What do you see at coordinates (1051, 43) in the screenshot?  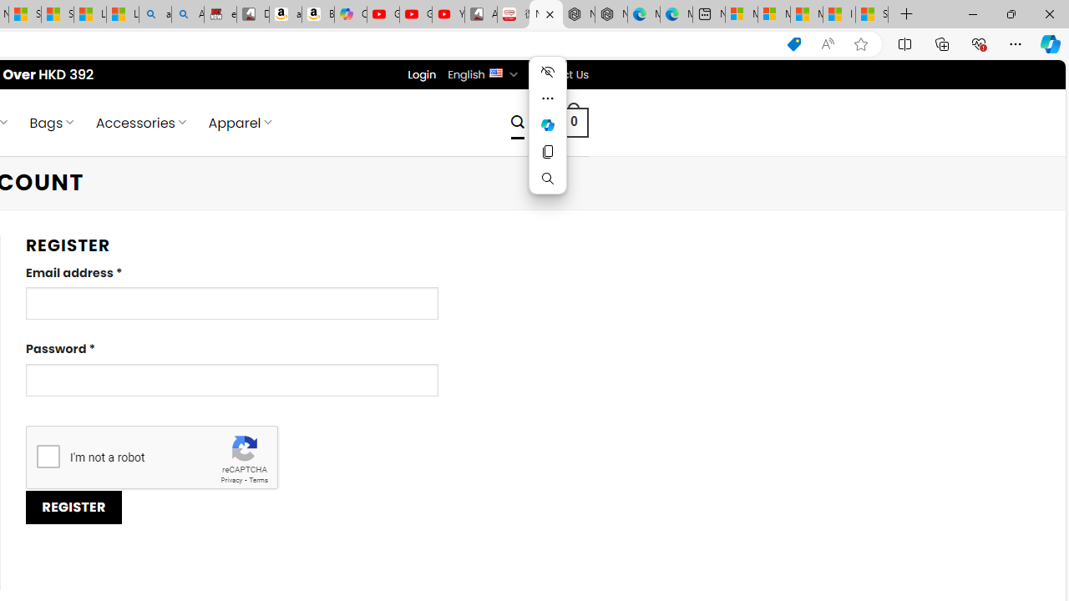 I see `Copilot (Ctrl+Shift+.)` at bounding box center [1051, 43].